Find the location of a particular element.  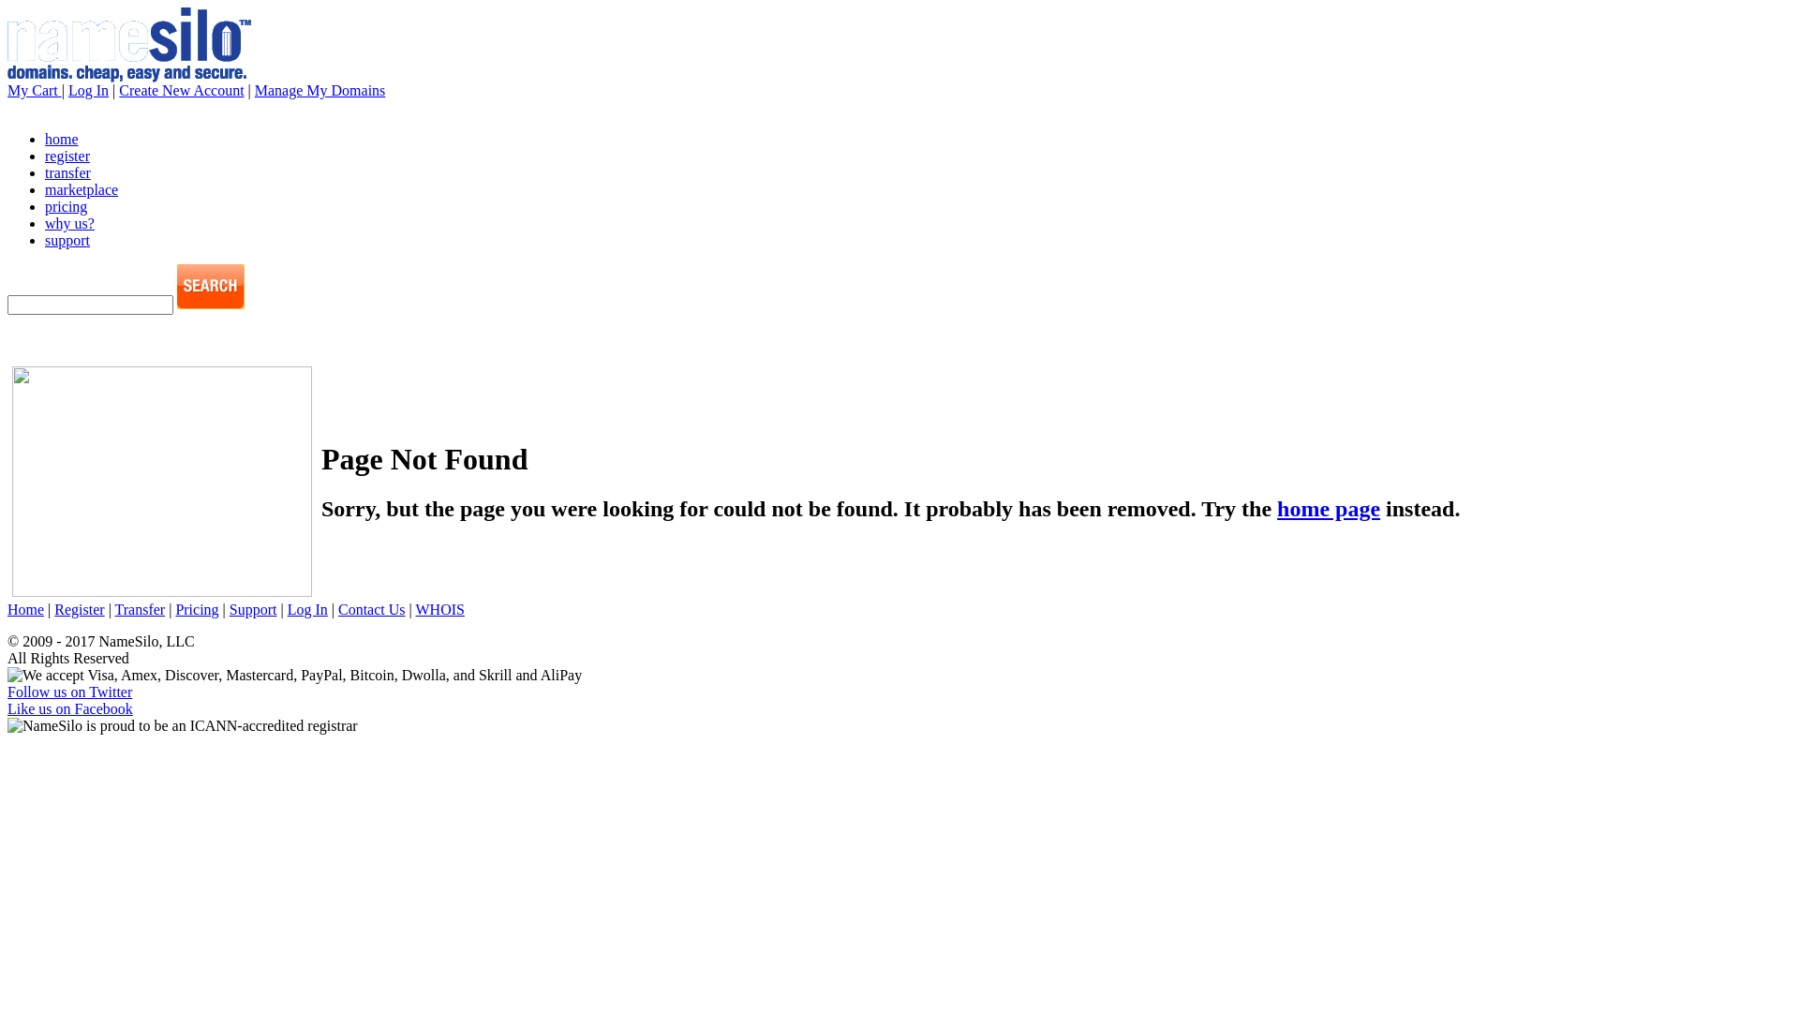

Pricing is located at coordinates (197, 609).